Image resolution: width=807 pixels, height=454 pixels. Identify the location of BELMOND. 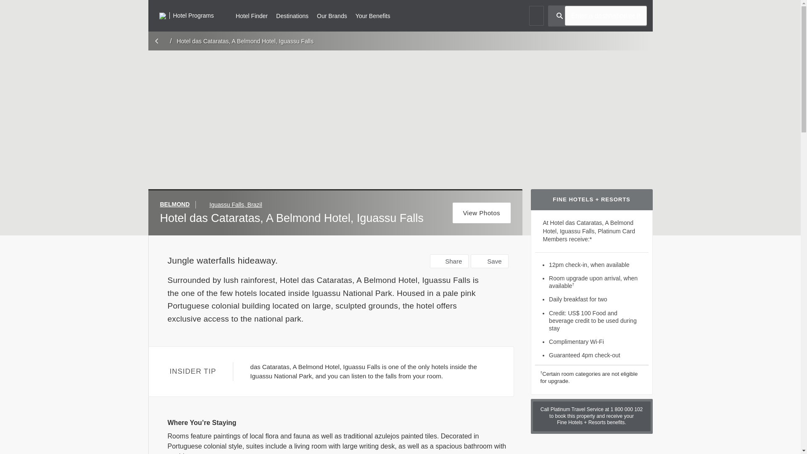
(178, 204).